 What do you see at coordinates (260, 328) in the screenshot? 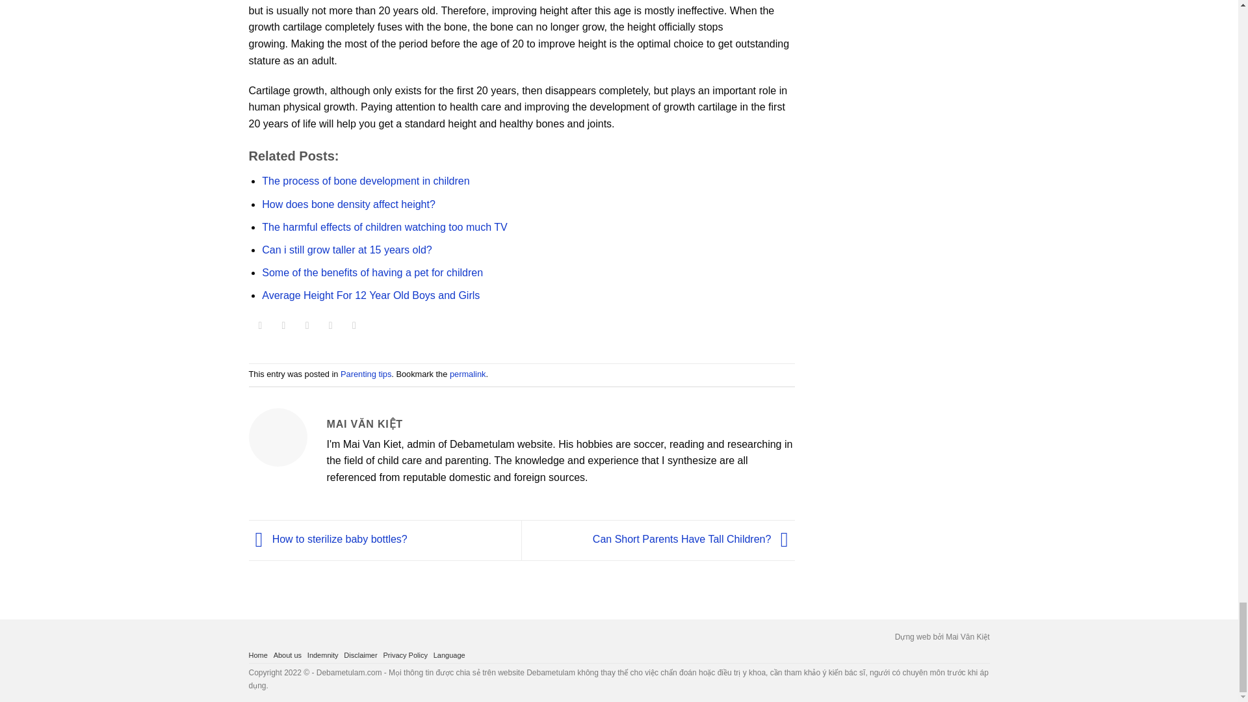
I see `Share on Facebook` at bounding box center [260, 328].